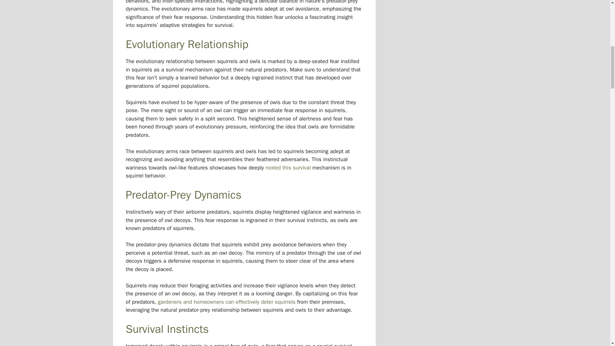  I want to click on rooted this survival, so click(288, 168).